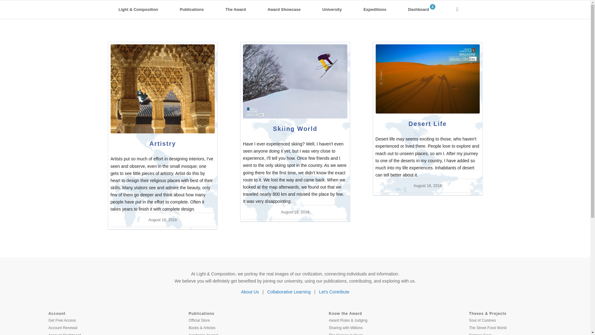 The height and width of the screenshot is (335, 595). I want to click on Desert Life, so click(428, 79).